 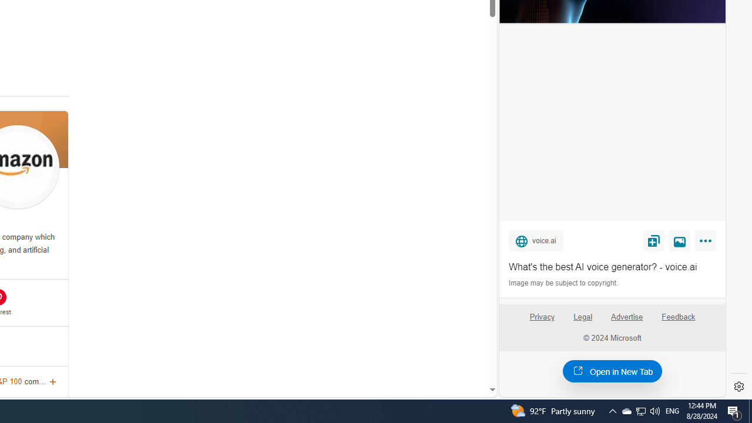 I want to click on Advertise, so click(x=627, y=321).